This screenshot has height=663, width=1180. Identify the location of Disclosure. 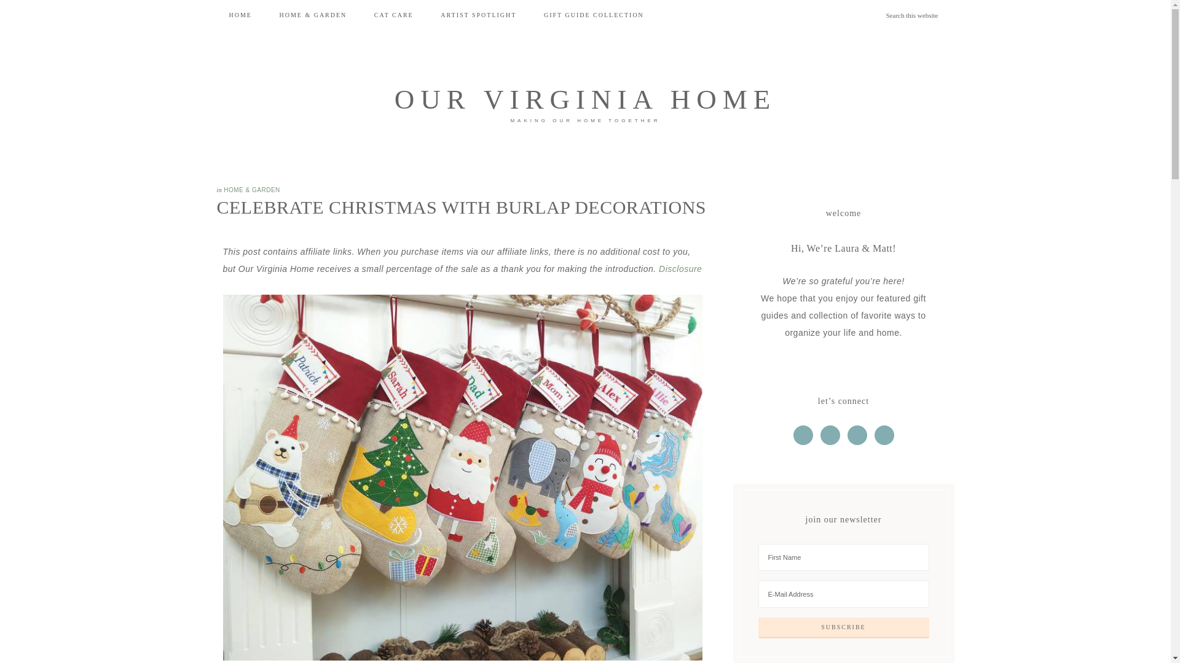
(680, 269).